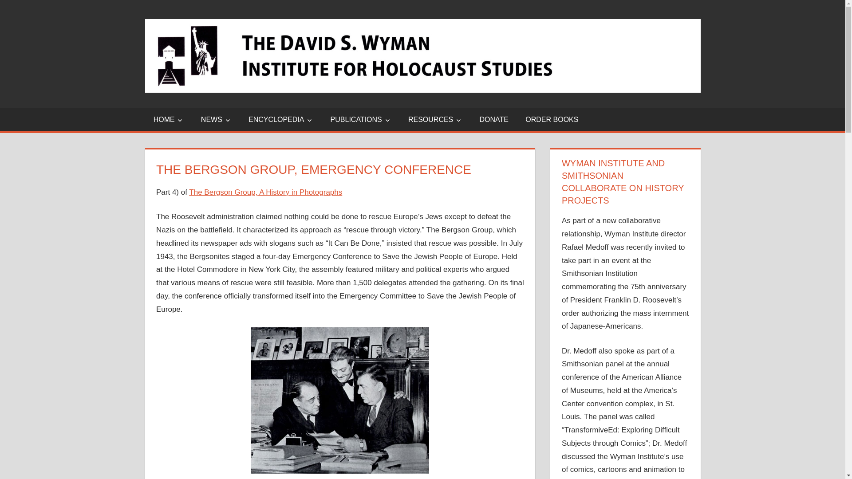 This screenshot has width=852, height=479. Describe the element at coordinates (169, 119) in the screenshot. I see `HOME` at that location.